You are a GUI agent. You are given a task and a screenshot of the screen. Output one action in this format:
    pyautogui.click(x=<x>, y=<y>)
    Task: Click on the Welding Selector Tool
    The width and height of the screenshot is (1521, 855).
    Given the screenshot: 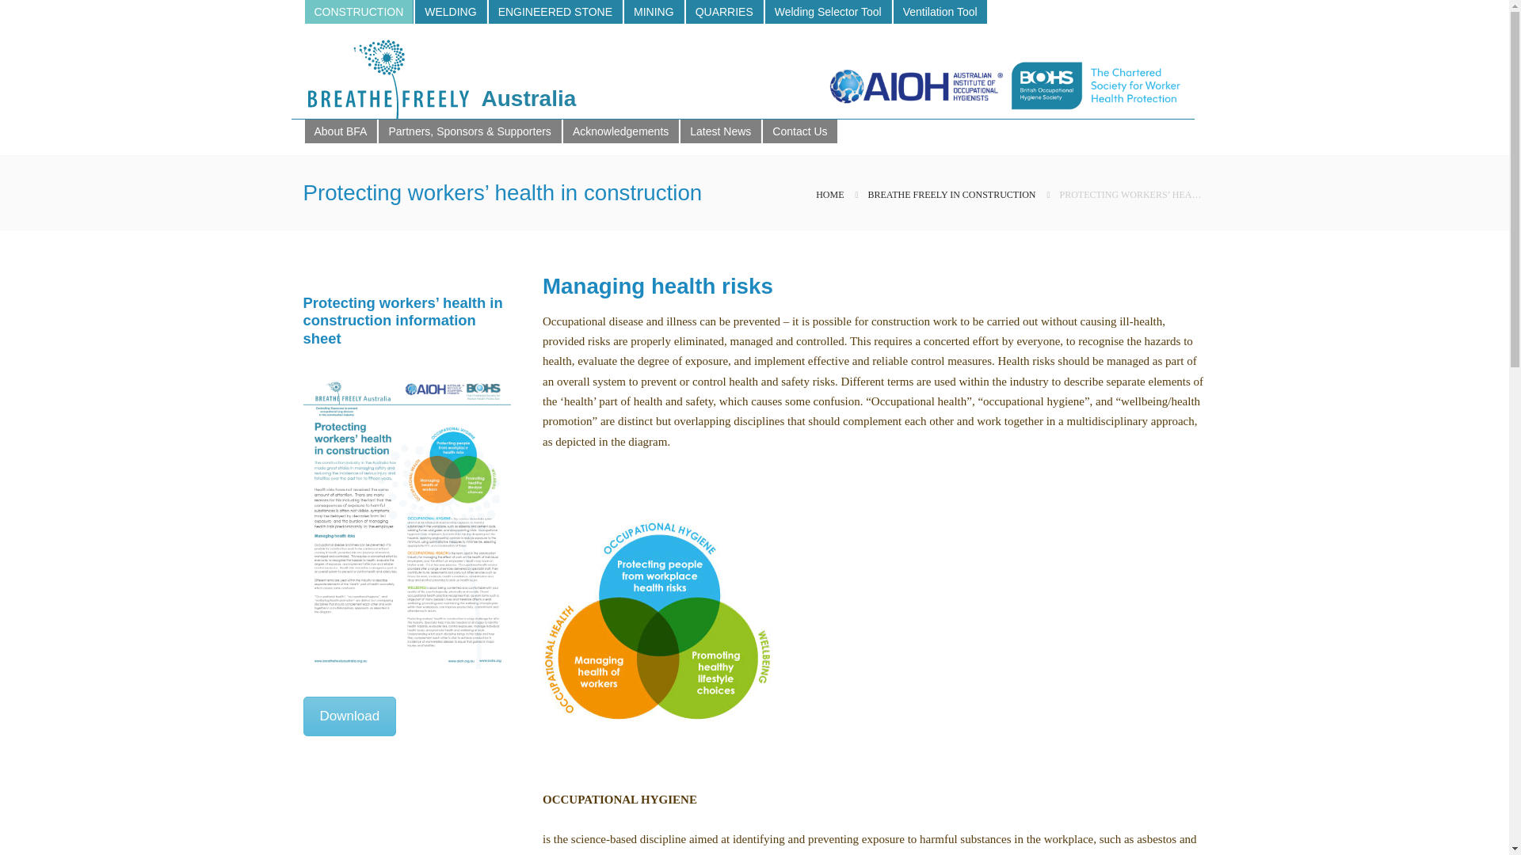 What is the action you would take?
    pyautogui.click(x=827, y=12)
    